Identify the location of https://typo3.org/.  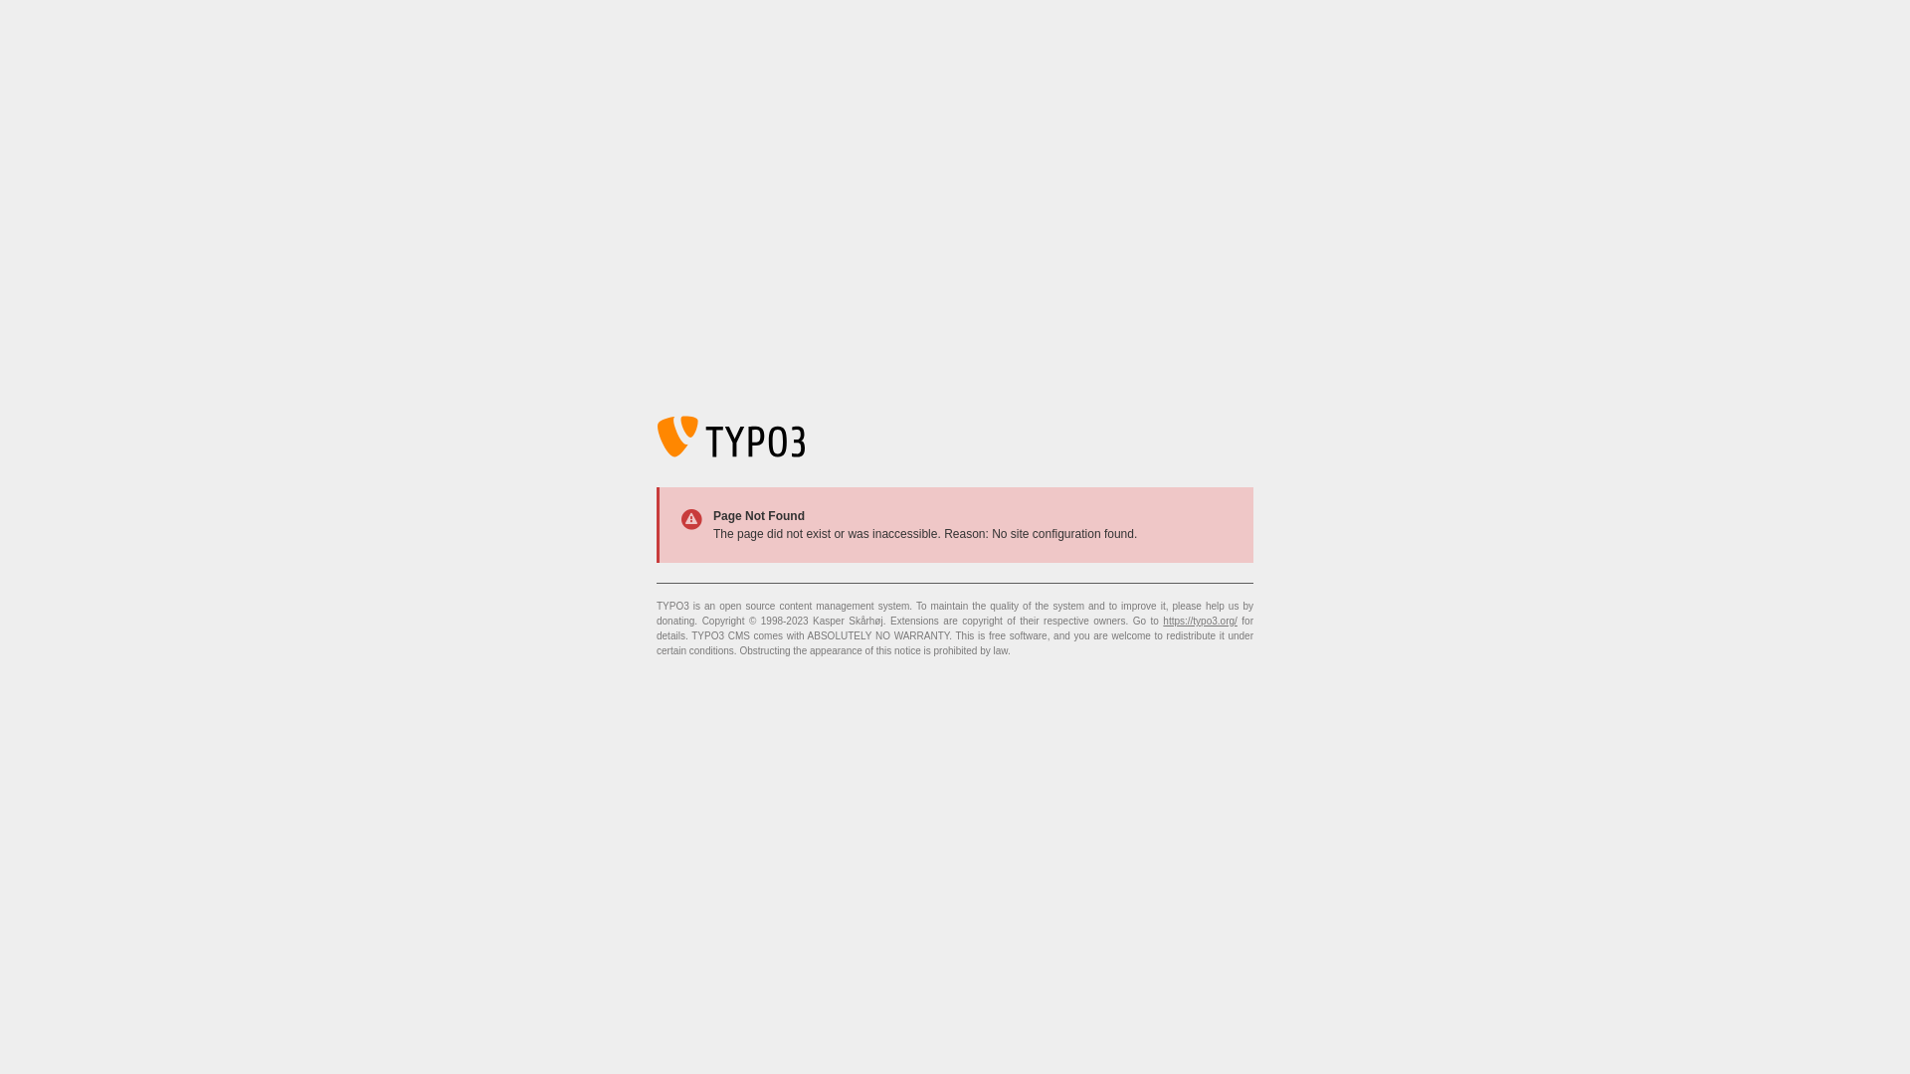
(1200, 621).